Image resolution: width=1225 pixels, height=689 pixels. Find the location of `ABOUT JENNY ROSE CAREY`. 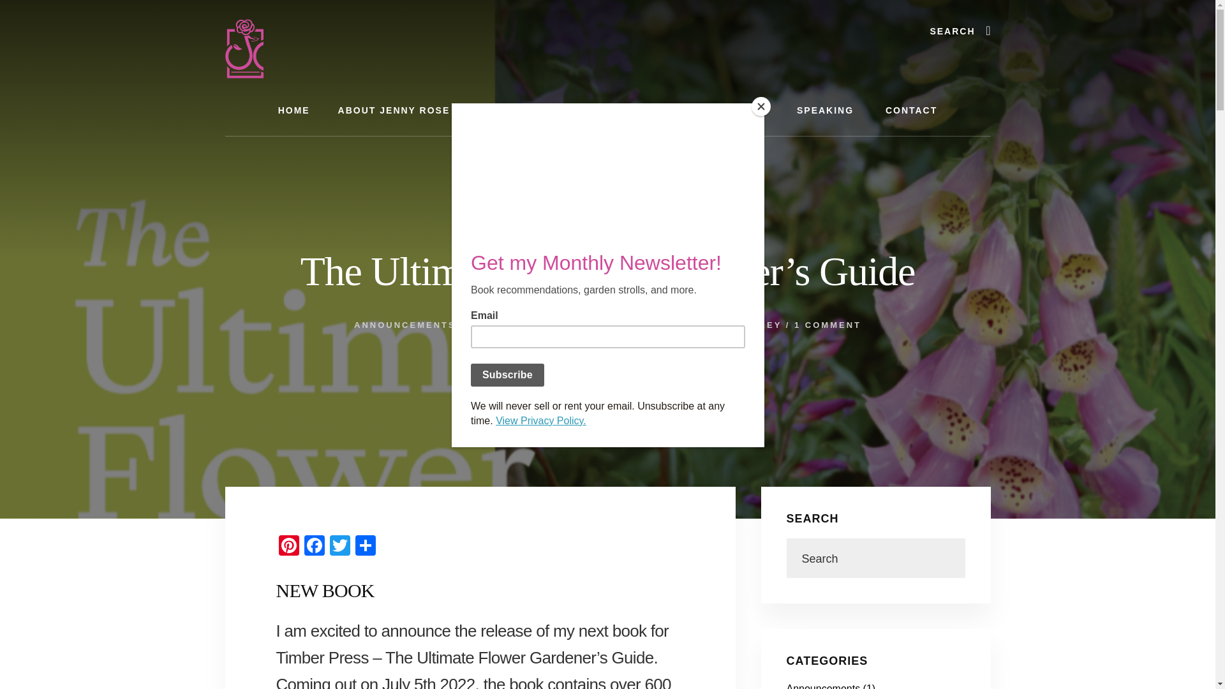

ABOUT JENNY ROSE CAREY is located at coordinates (415, 110).